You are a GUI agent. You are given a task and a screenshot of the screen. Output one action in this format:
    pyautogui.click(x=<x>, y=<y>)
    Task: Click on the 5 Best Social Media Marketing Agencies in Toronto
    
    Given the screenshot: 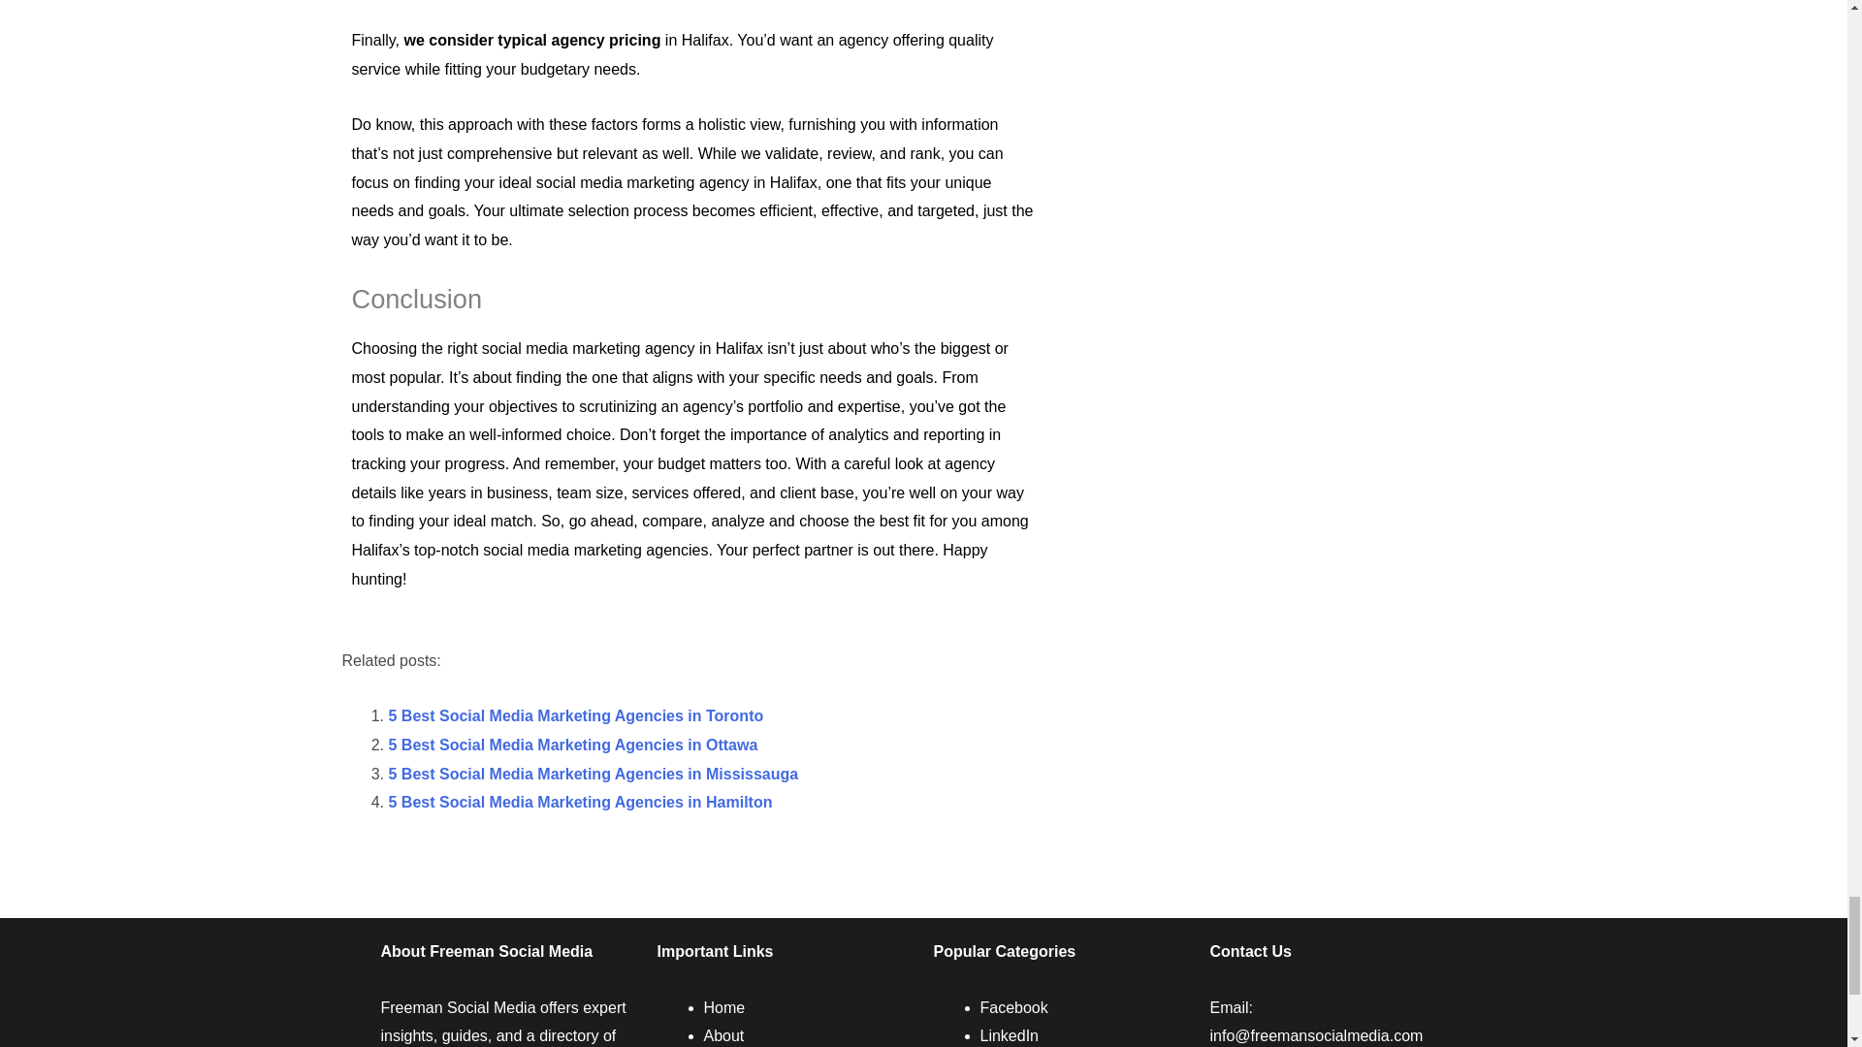 What is the action you would take?
    pyautogui.click(x=575, y=715)
    